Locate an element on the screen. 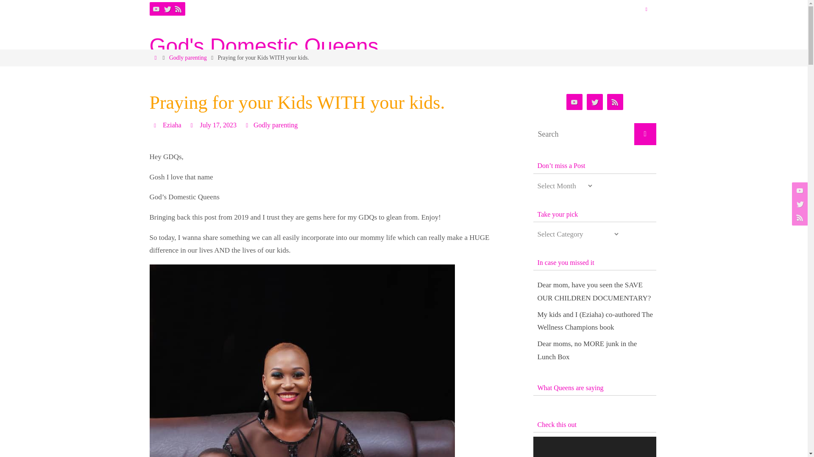  RSS is located at coordinates (178, 8).